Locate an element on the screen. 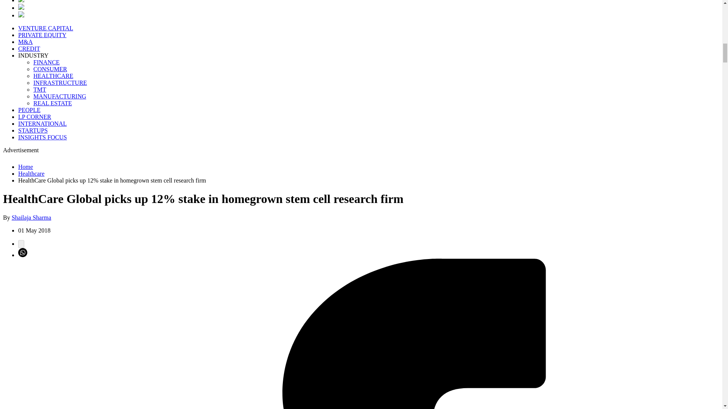 The height and width of the screenshot is (409, 728). Home is located at coordinates (25, 167).